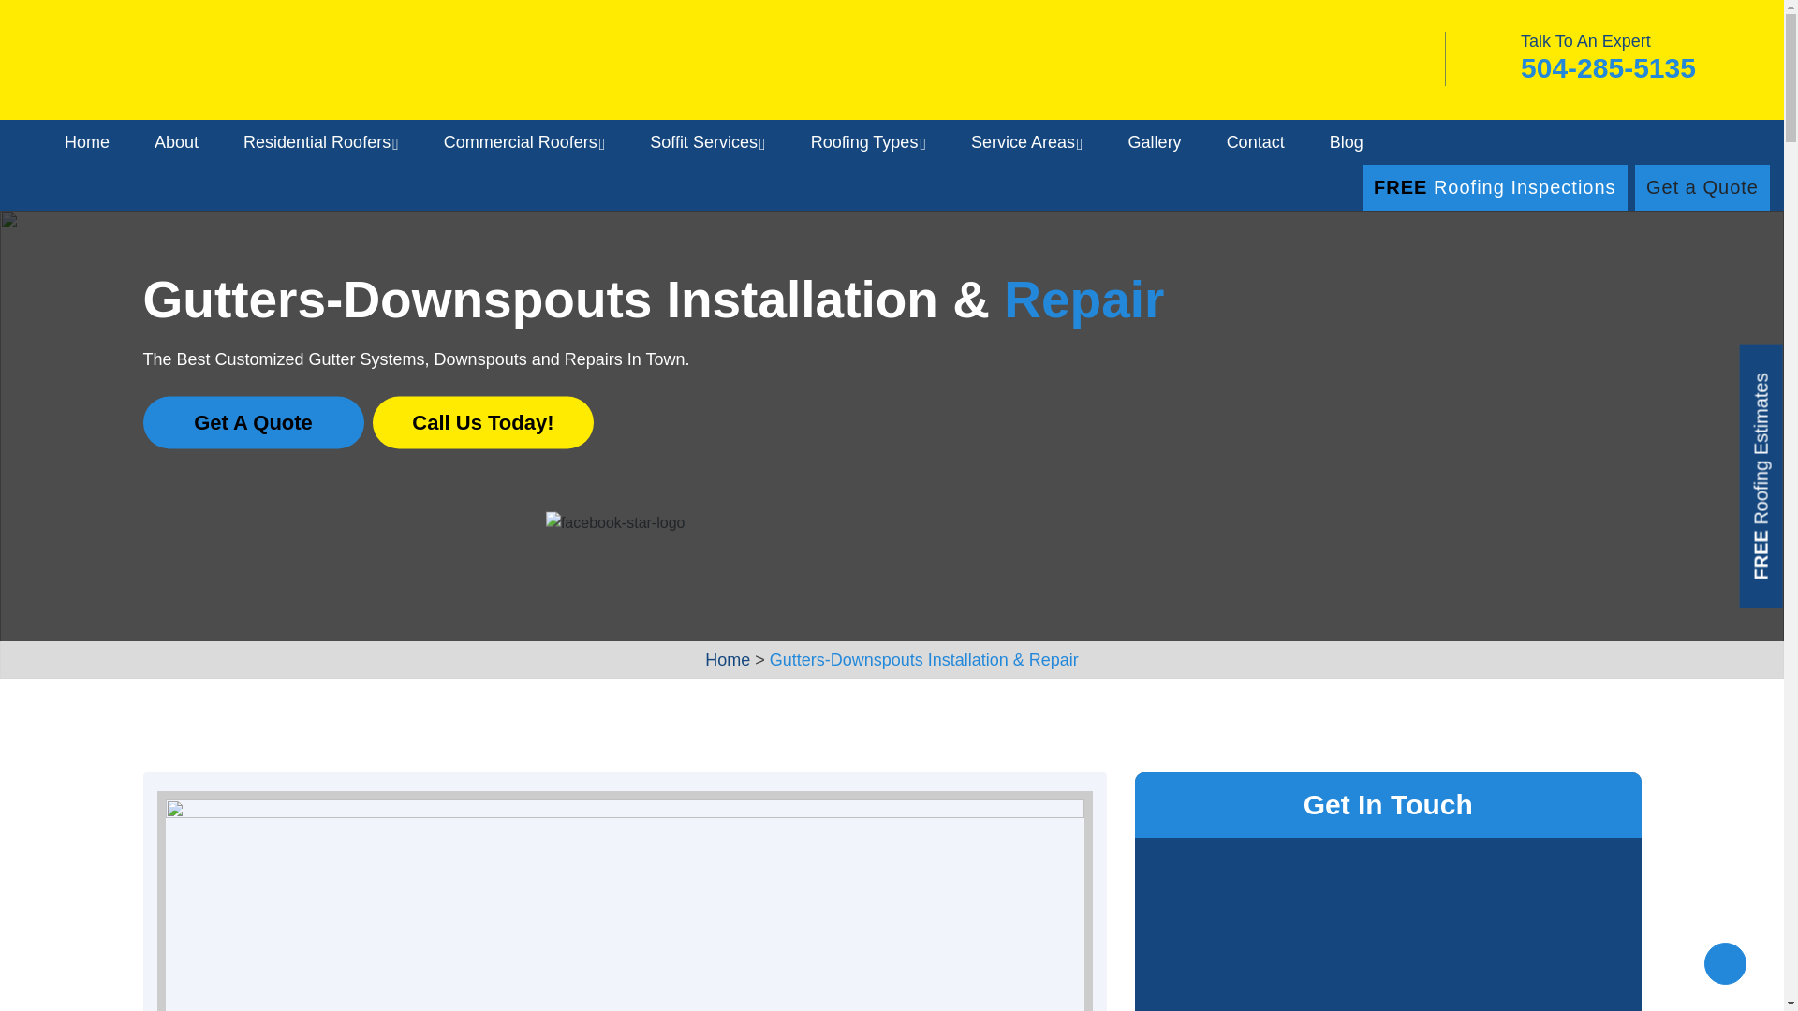  Describe the element at coordinates (87, 142) in the screenshot. I see `Home` at that location.